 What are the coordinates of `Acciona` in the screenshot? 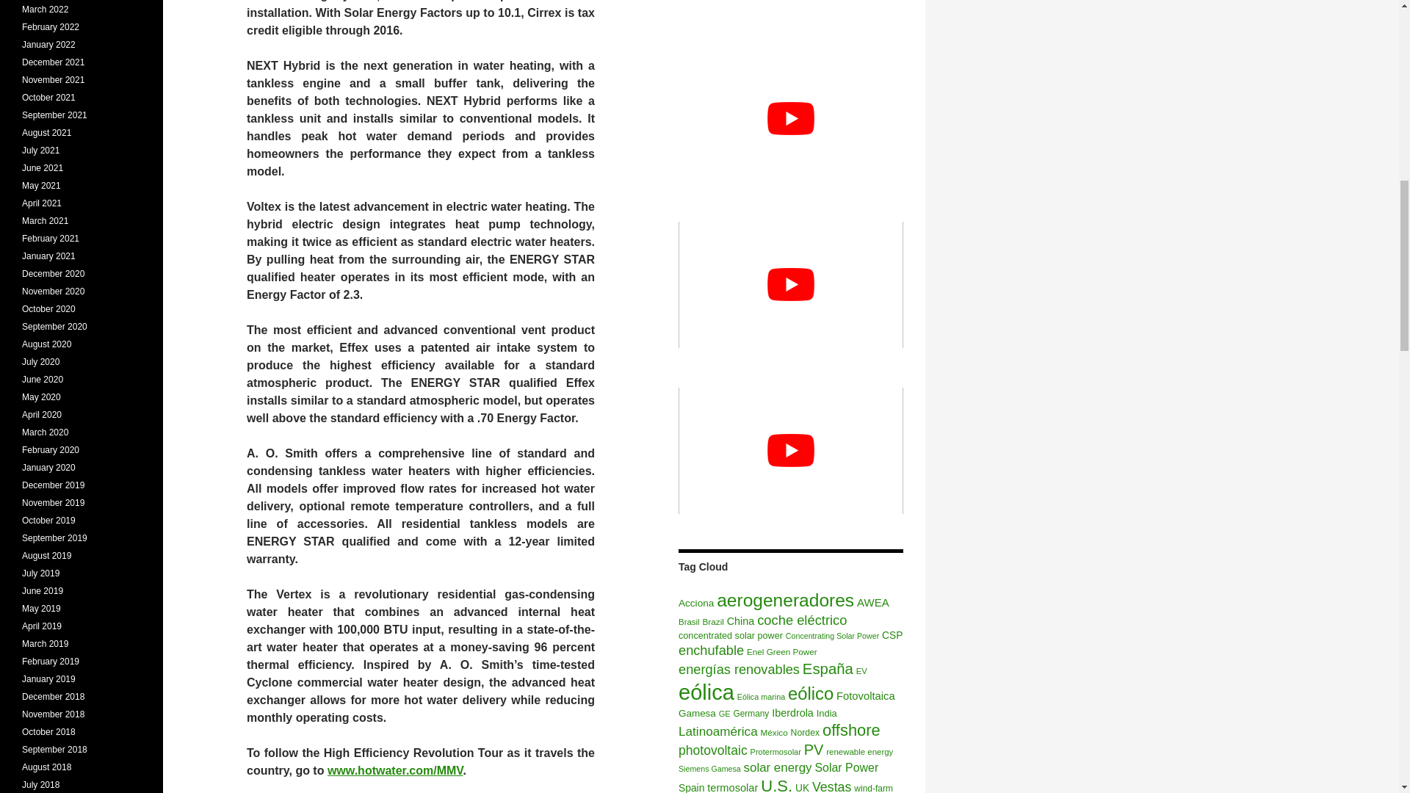 It's located at (695, 604).